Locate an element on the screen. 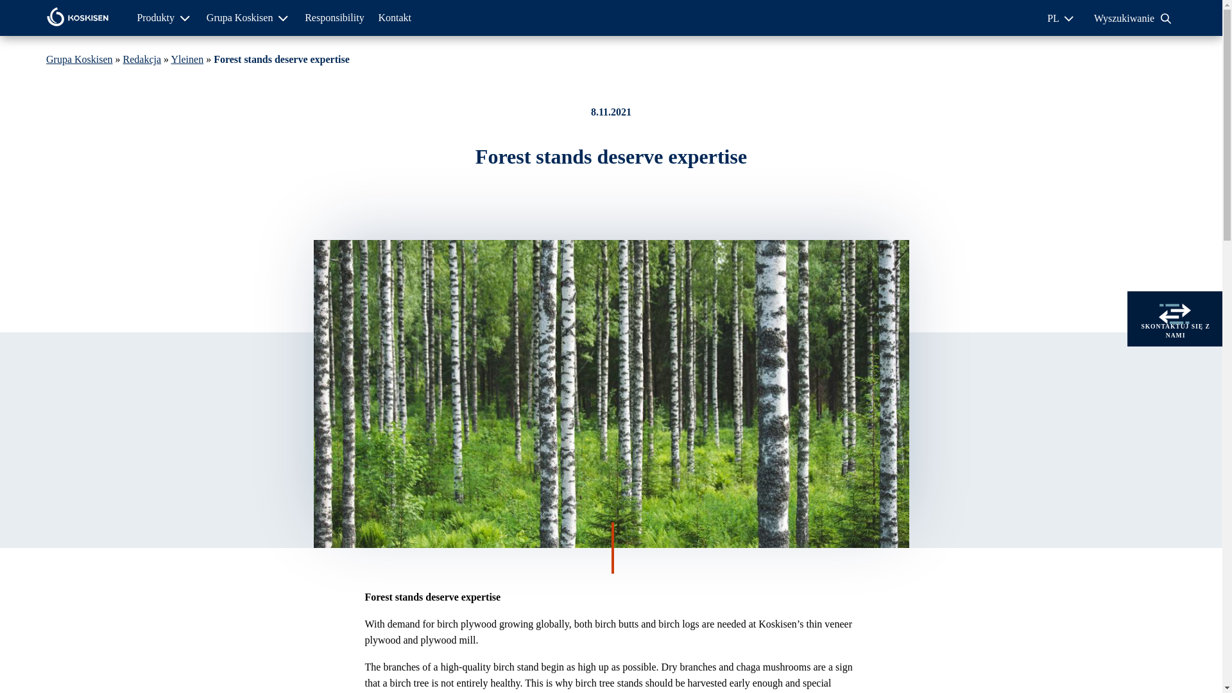 The image size is (1232, 693). Grupa Koskisen is located at coordinates (80, 59).